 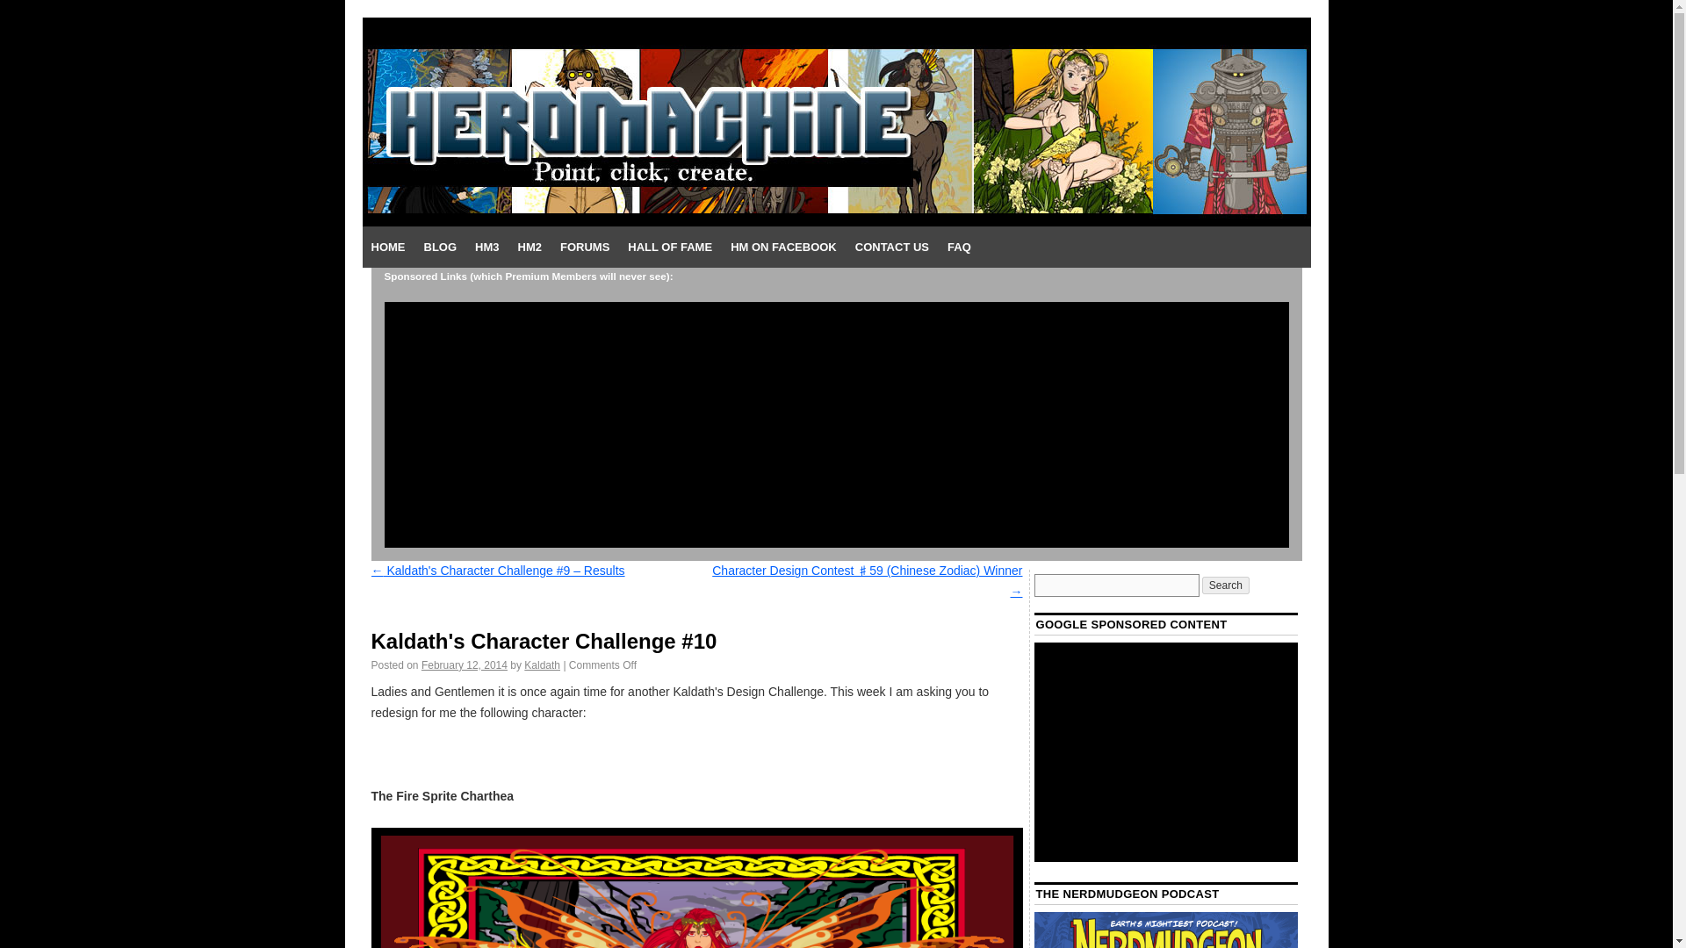 What do you see at coordinates (530, 248) in the screenshot?
I see `HM2` at bounding box center [530, 248].